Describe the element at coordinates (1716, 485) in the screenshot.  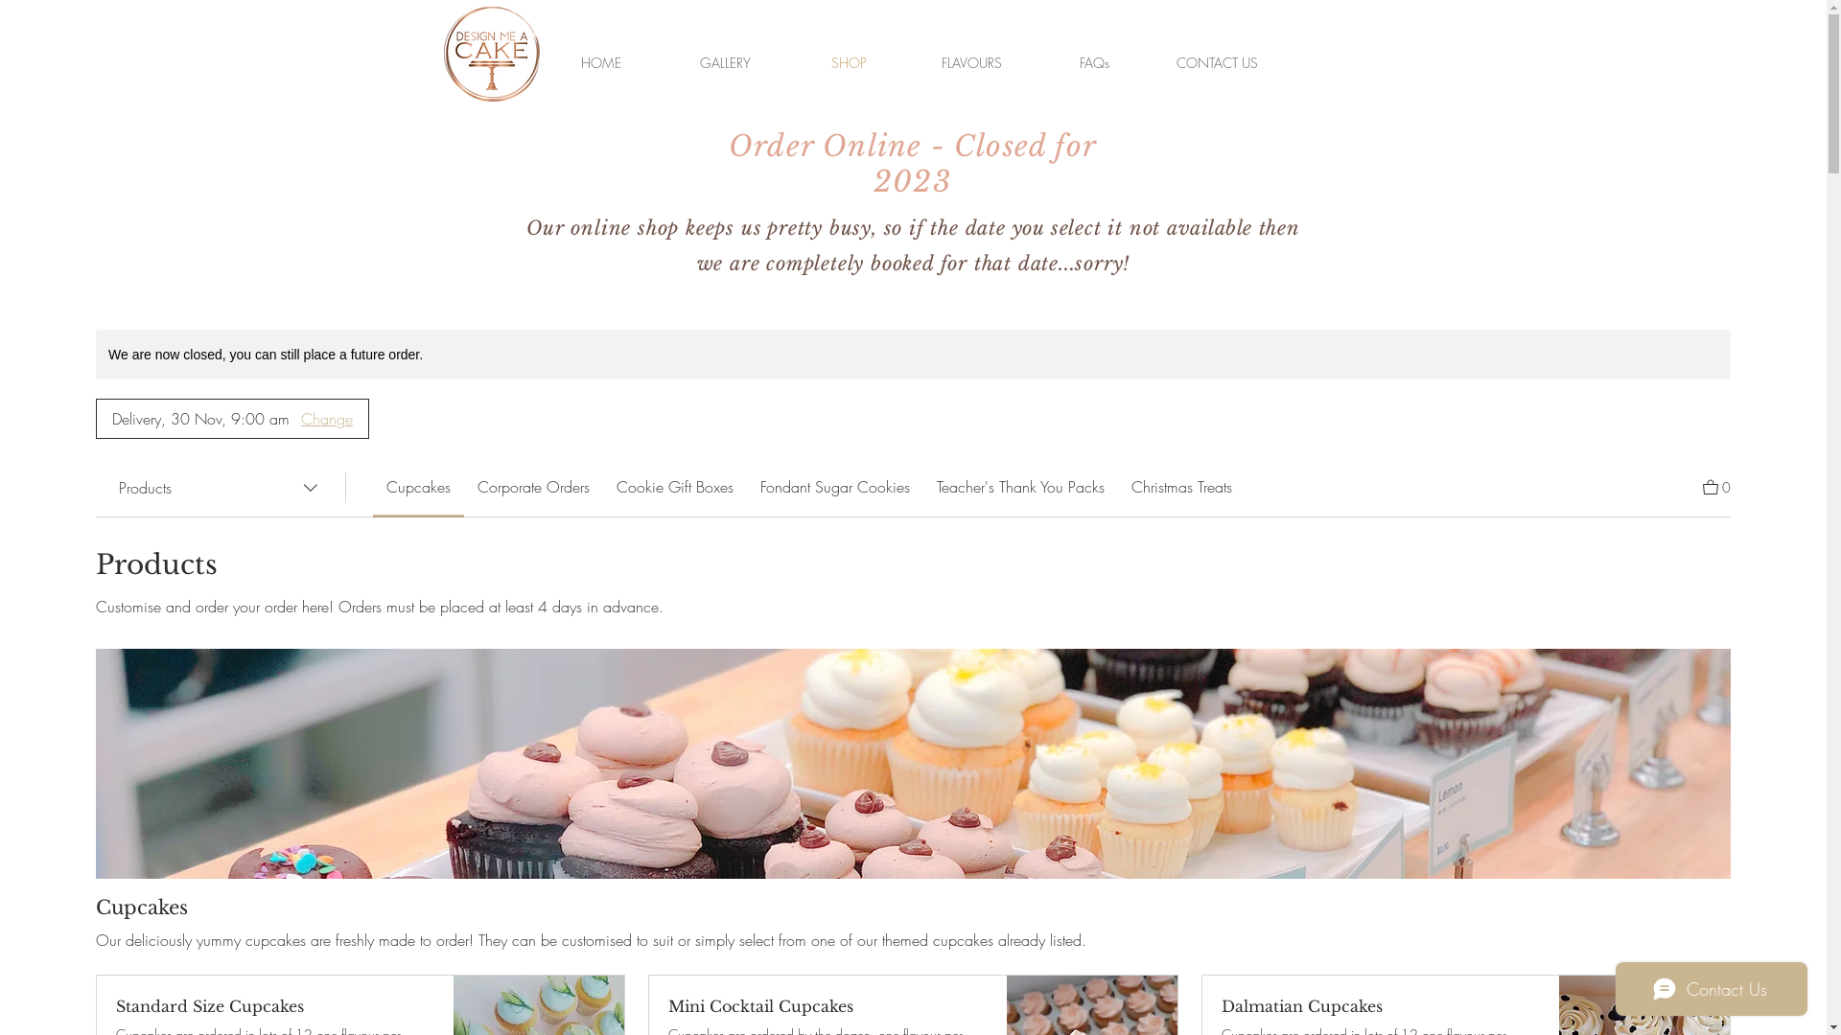
I see `0` at that location.